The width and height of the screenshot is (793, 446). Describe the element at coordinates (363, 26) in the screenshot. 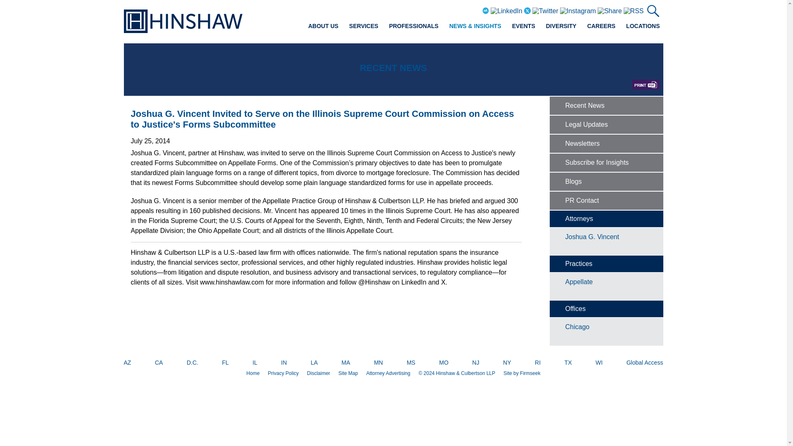

I see `SERVICES` at that location.